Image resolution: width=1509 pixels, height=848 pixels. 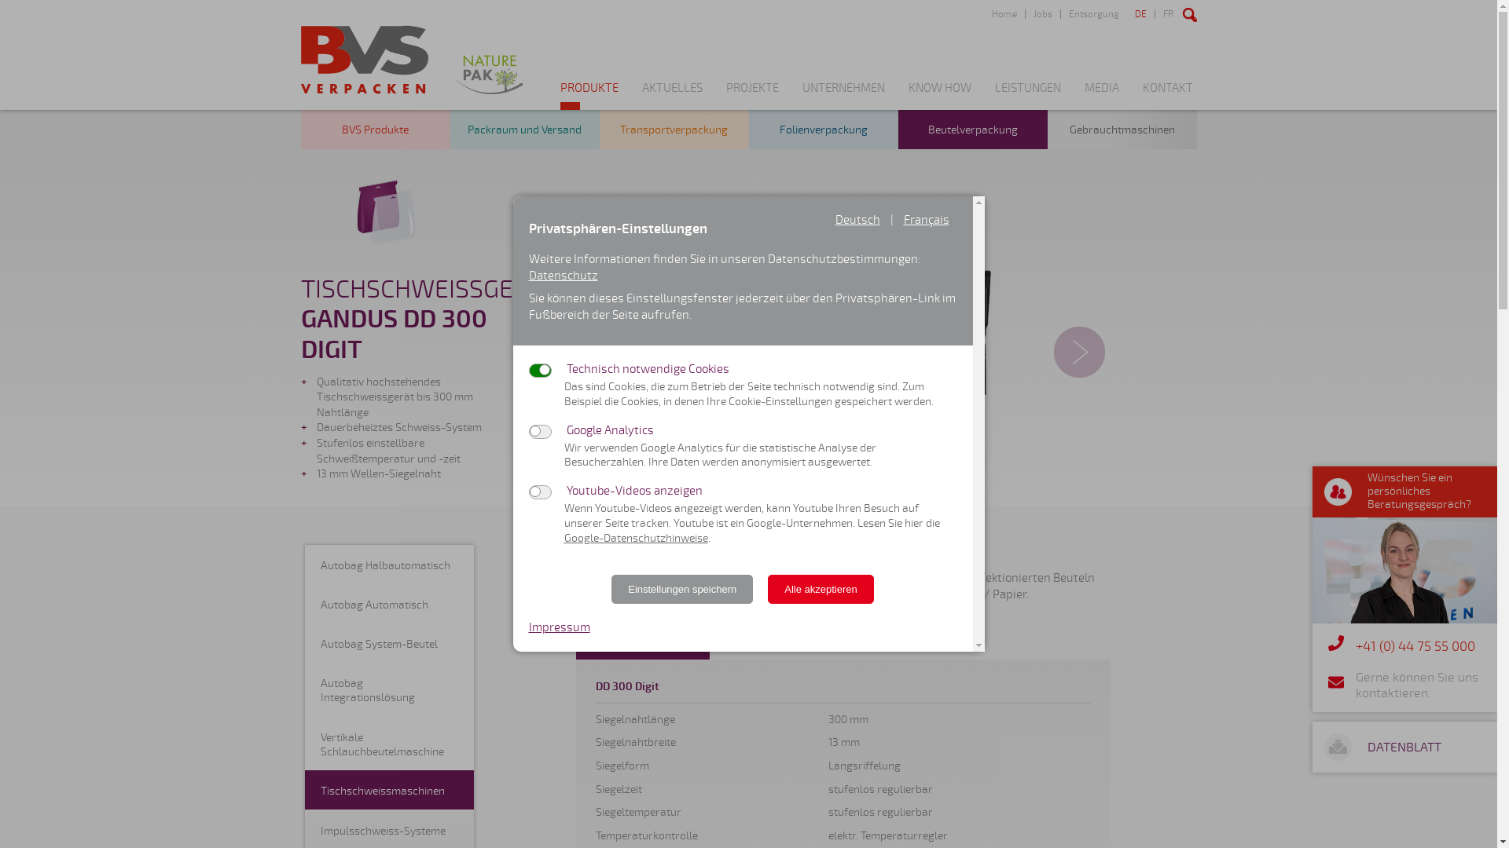 I want to click on Einstellungen speichern, so click(x=682, y=589).